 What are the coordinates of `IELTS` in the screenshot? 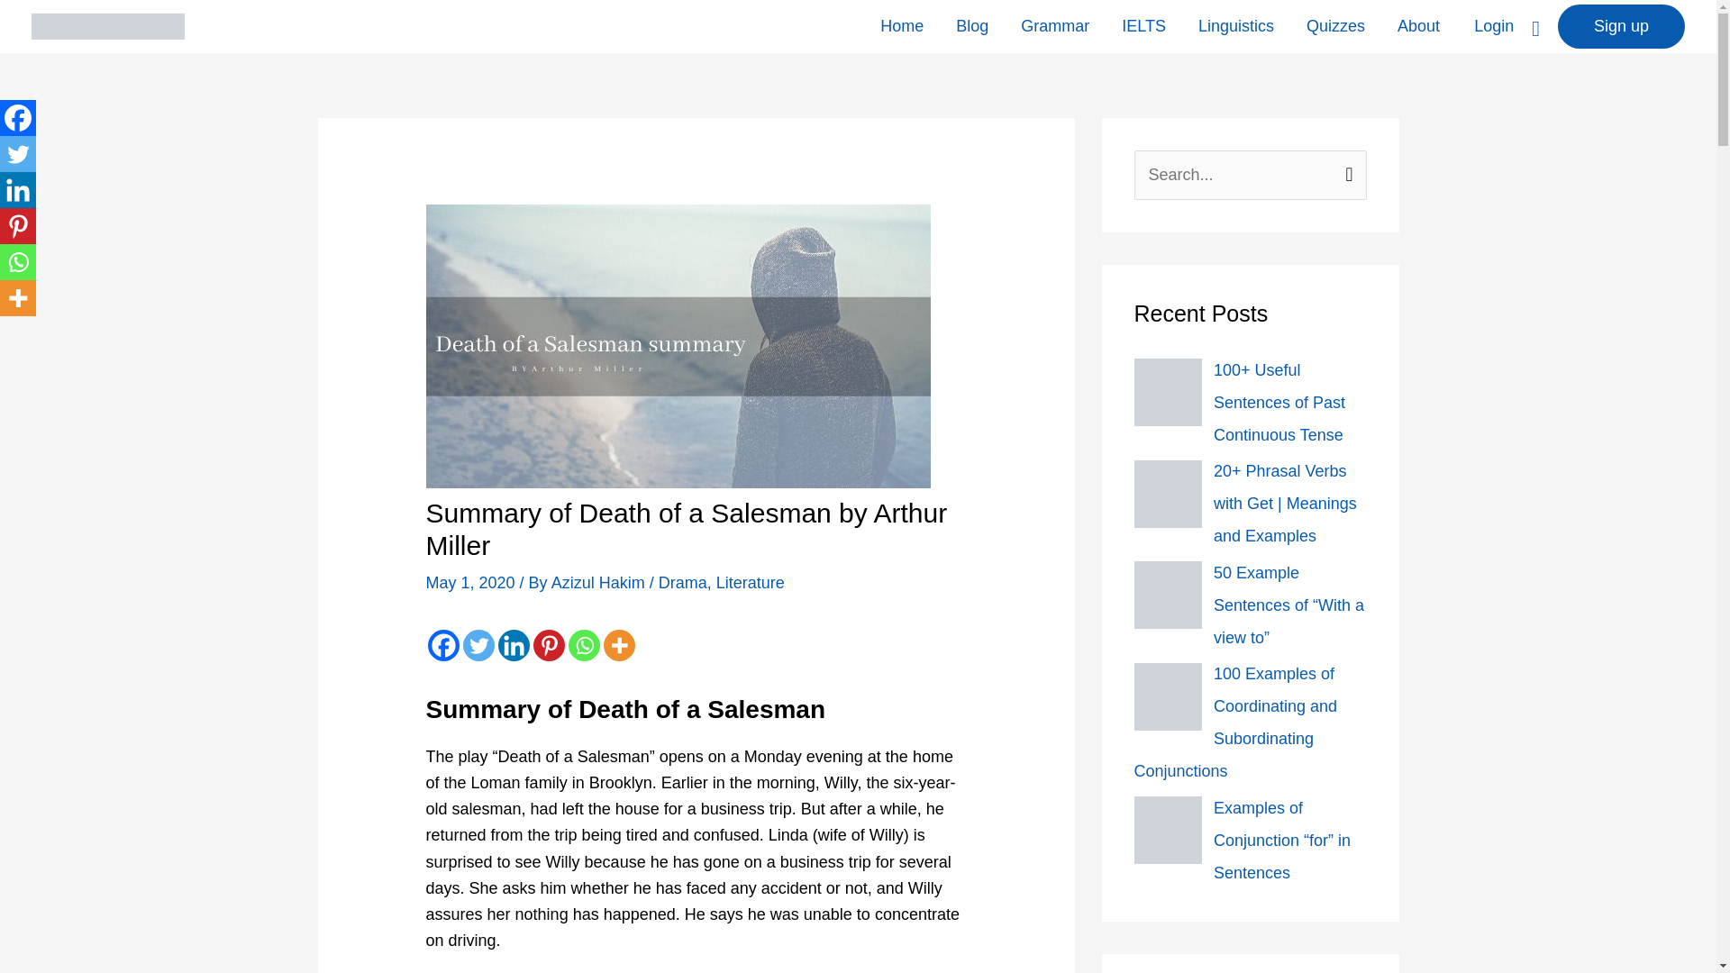 It's located at (1143, 27).